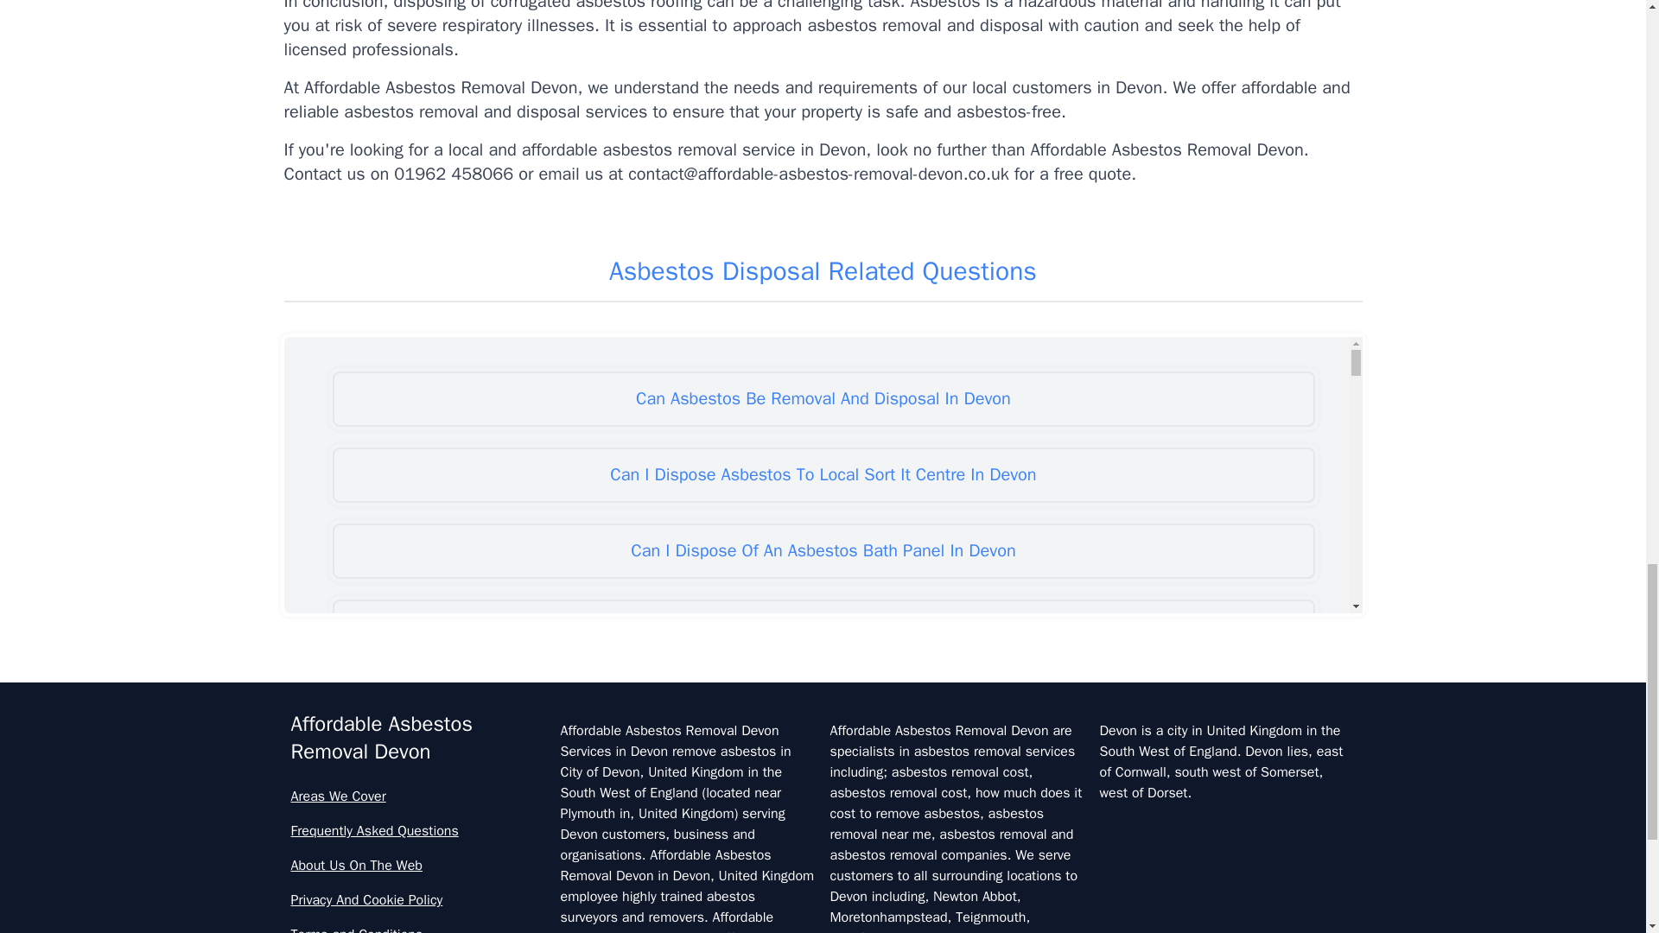 This screenshot has width=1659, height=933. Describe the element at coordinates (823, 702) in the screenshot. I see `Can I Dispose Of Asbestos In Devon` at that location.